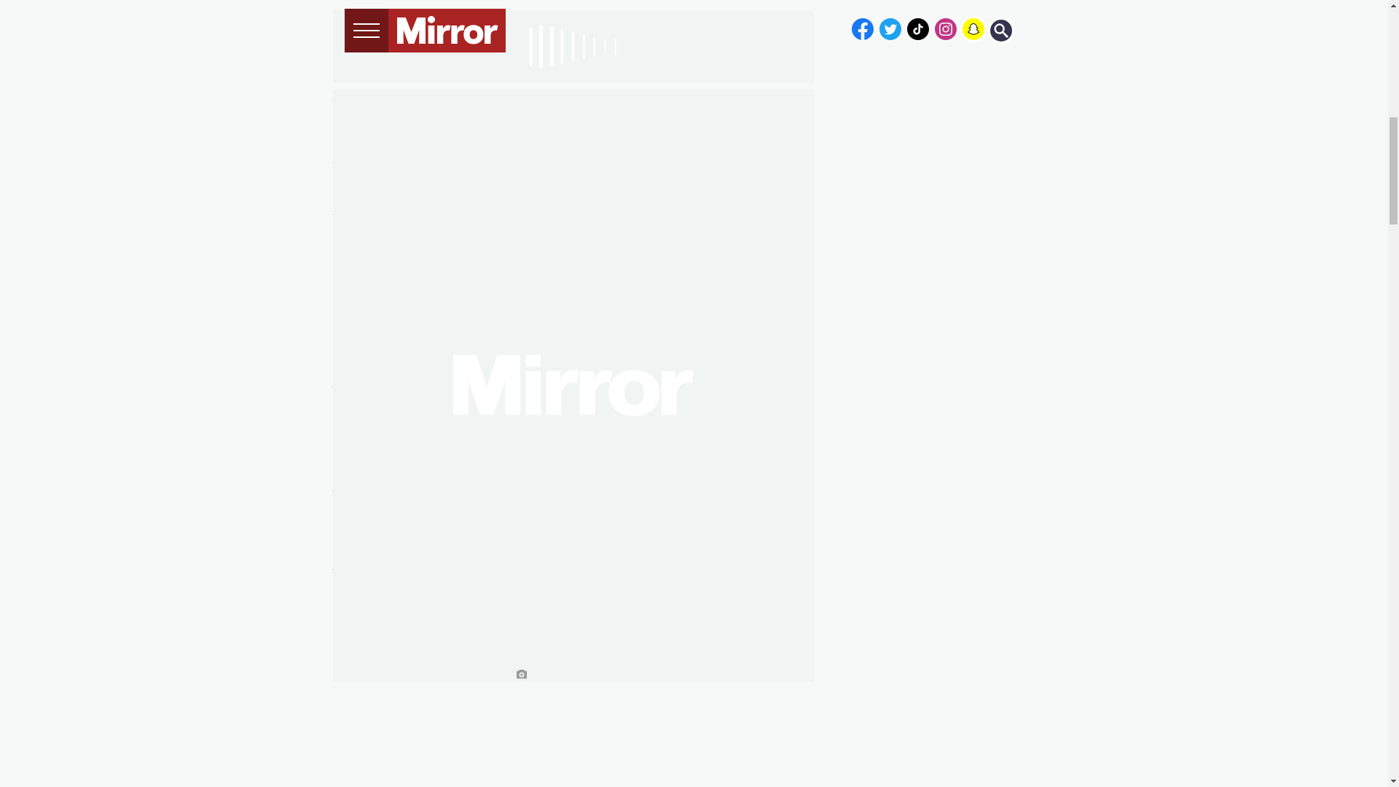  I want to click on West Yorkshire Police, so click(396, 391).